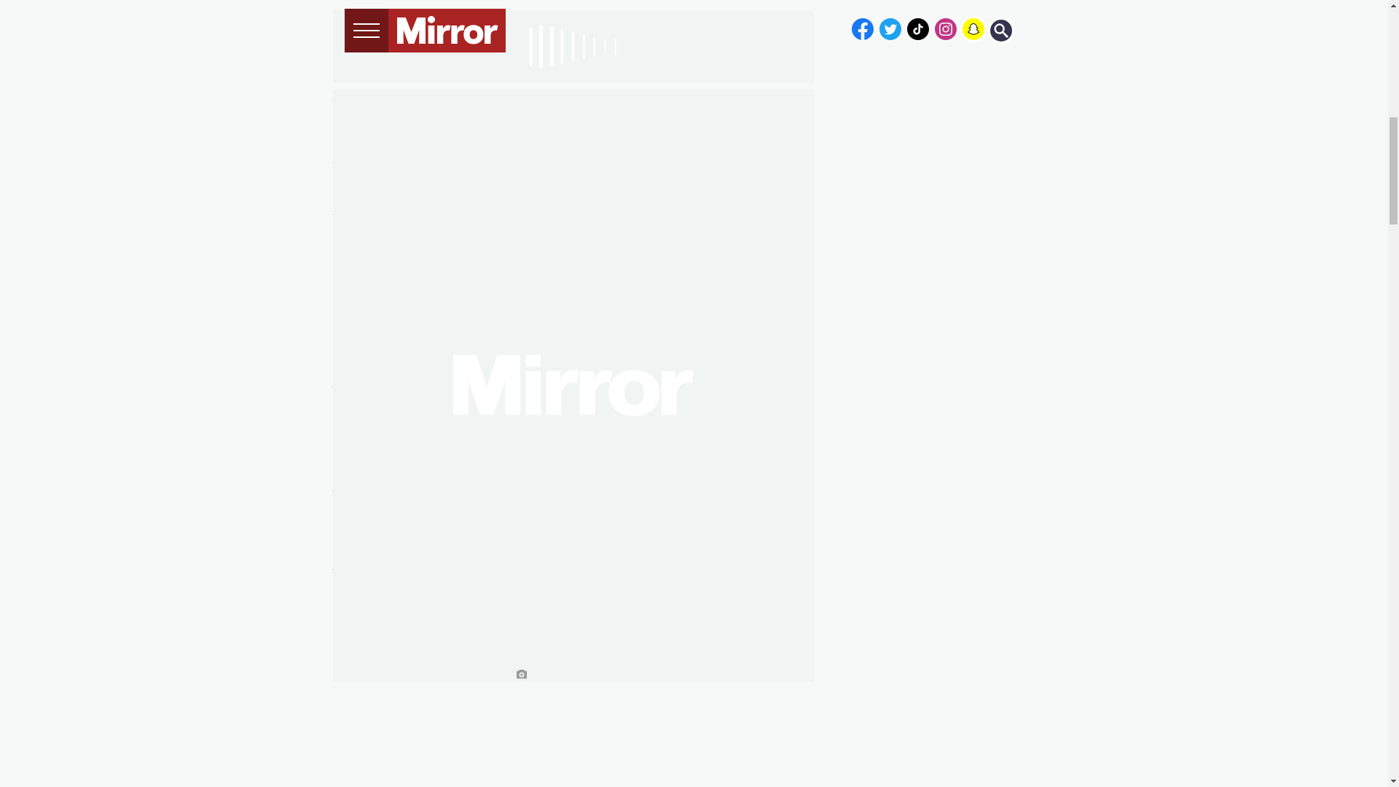  I want to click on West Yorkshire Police, so click(396, 391).